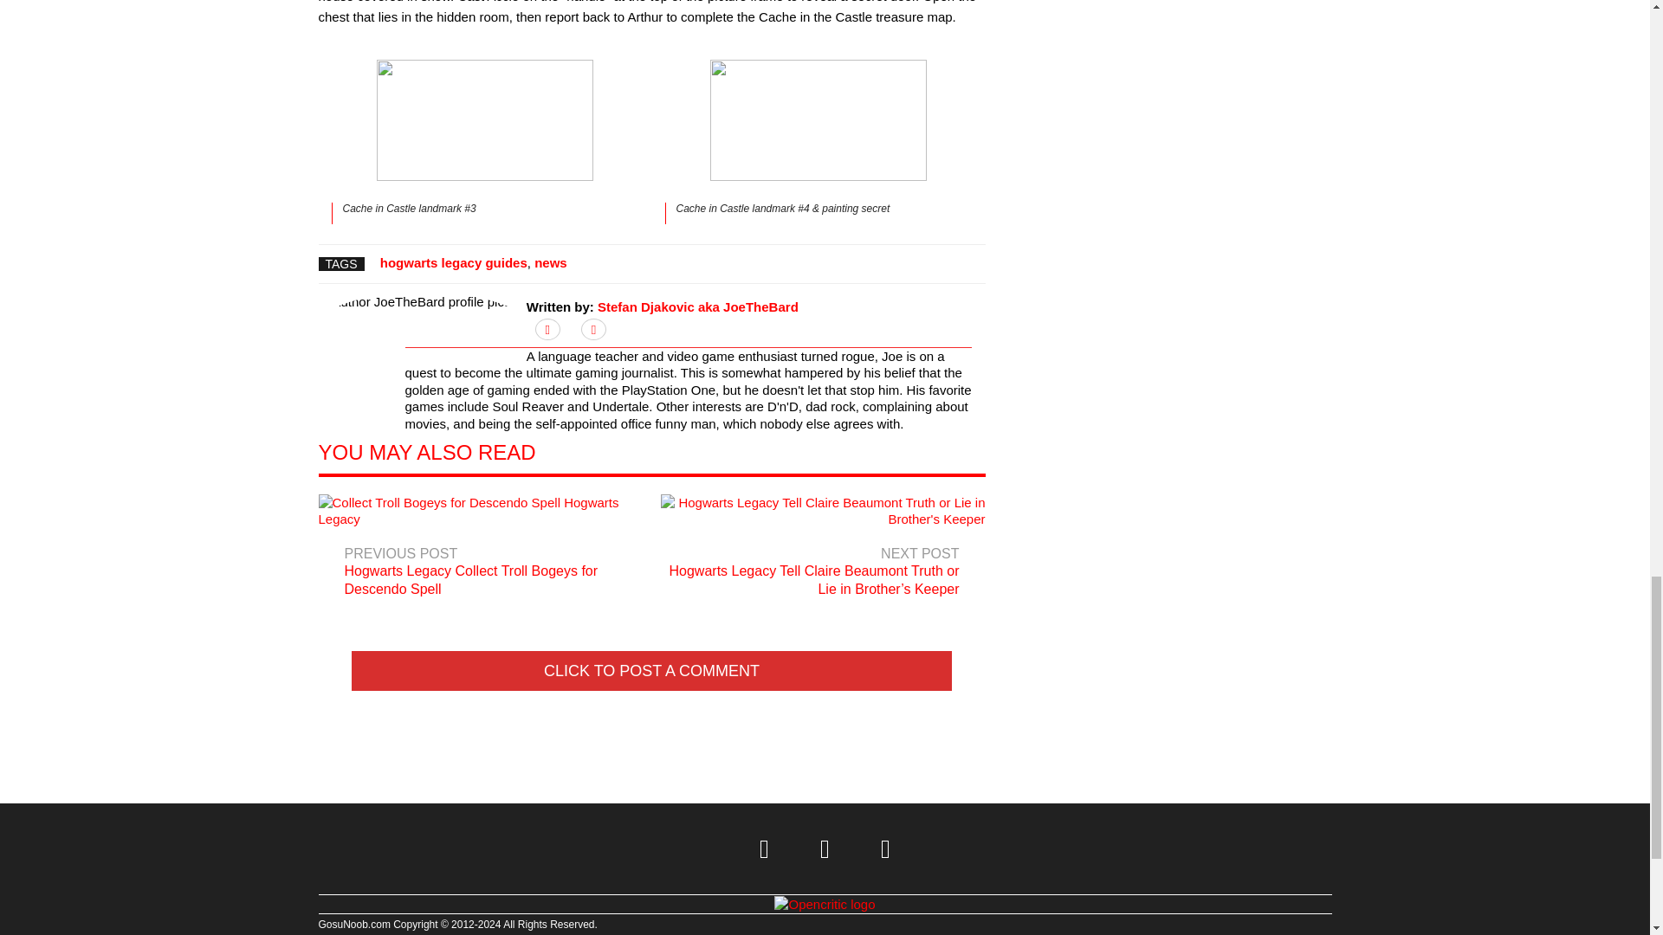 The image size is (1663, 935). Describe the element at coordinates (550, 262) in the screenshot. I see `news` at that location.